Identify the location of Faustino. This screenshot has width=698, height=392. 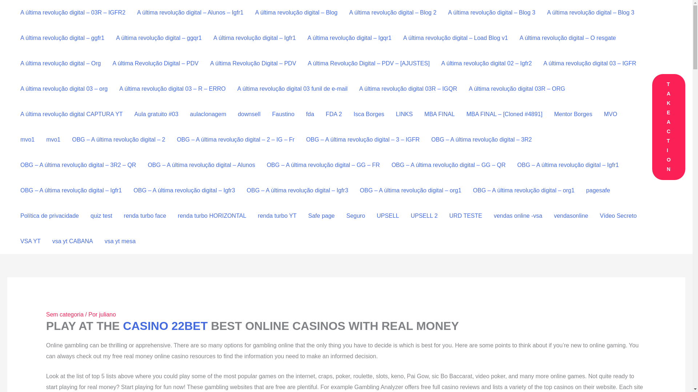
(283, 114).